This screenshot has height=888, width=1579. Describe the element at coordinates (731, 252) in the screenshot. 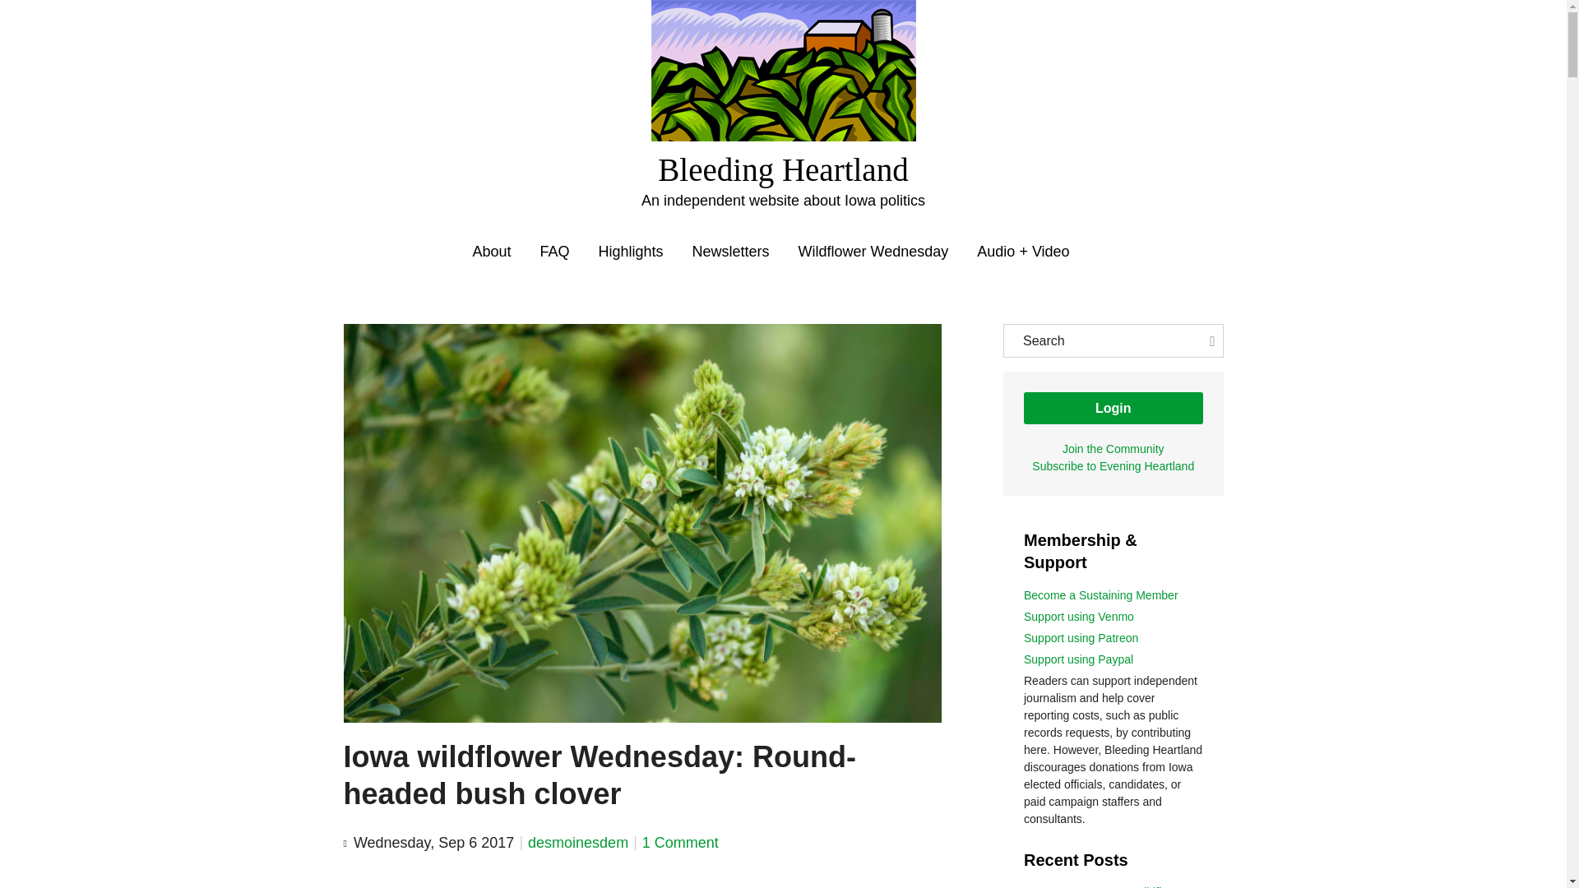

I see `Newsletters` at that location.